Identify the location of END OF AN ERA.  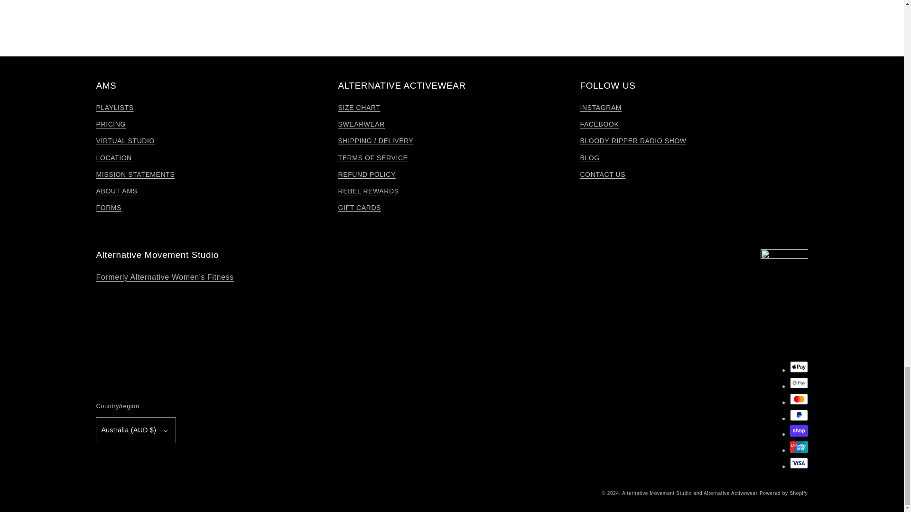
(164, 277).